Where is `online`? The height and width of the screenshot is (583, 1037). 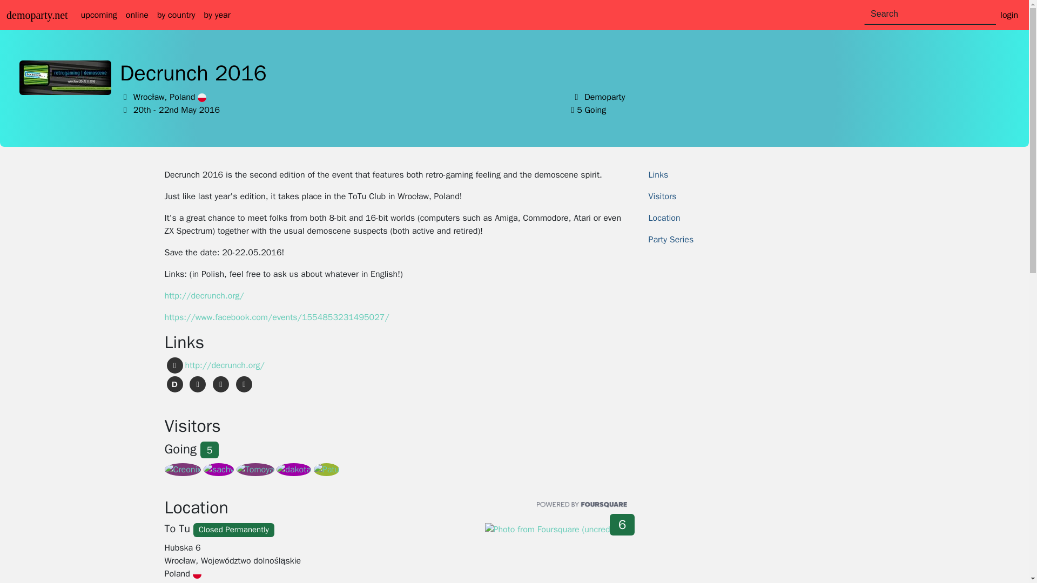 online is located at coordinates (137, 15).